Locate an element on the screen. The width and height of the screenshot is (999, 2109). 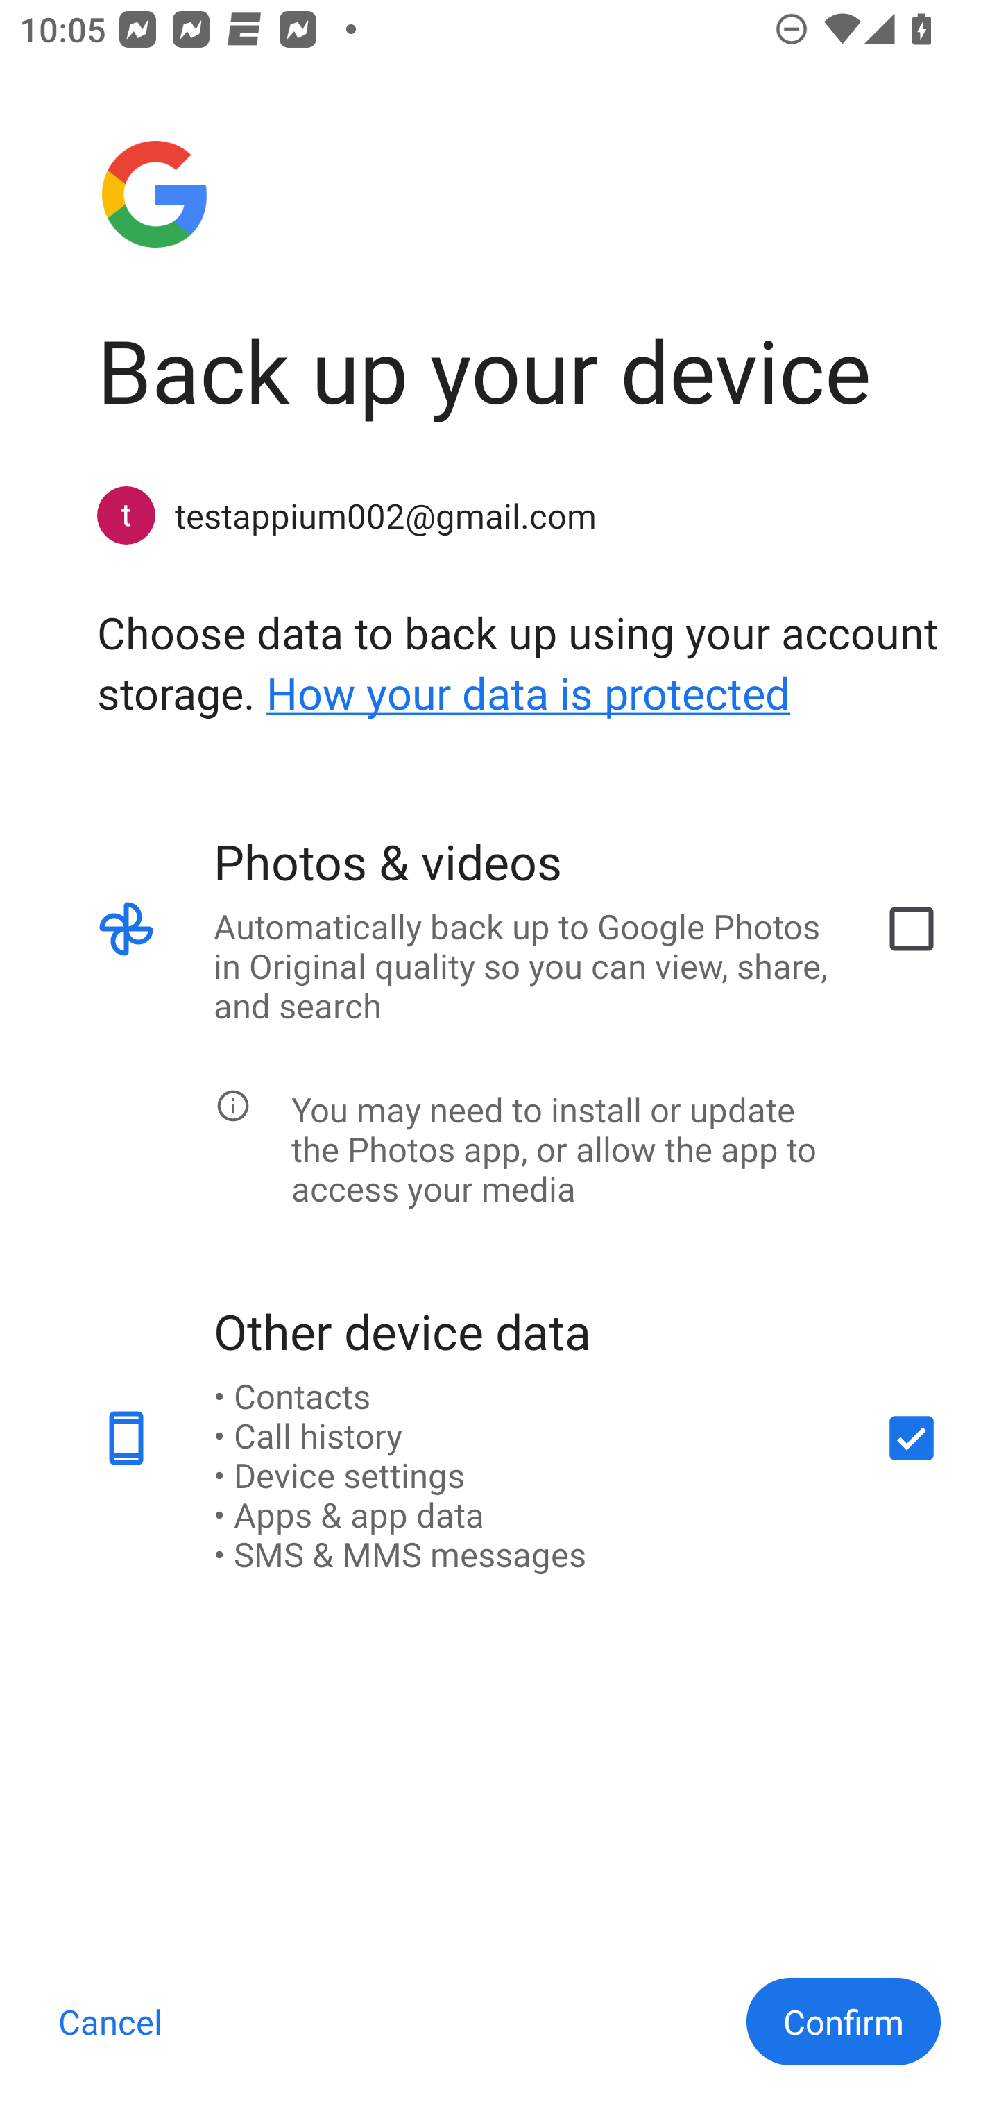
Confirm is located at coordinates (844, 2022).